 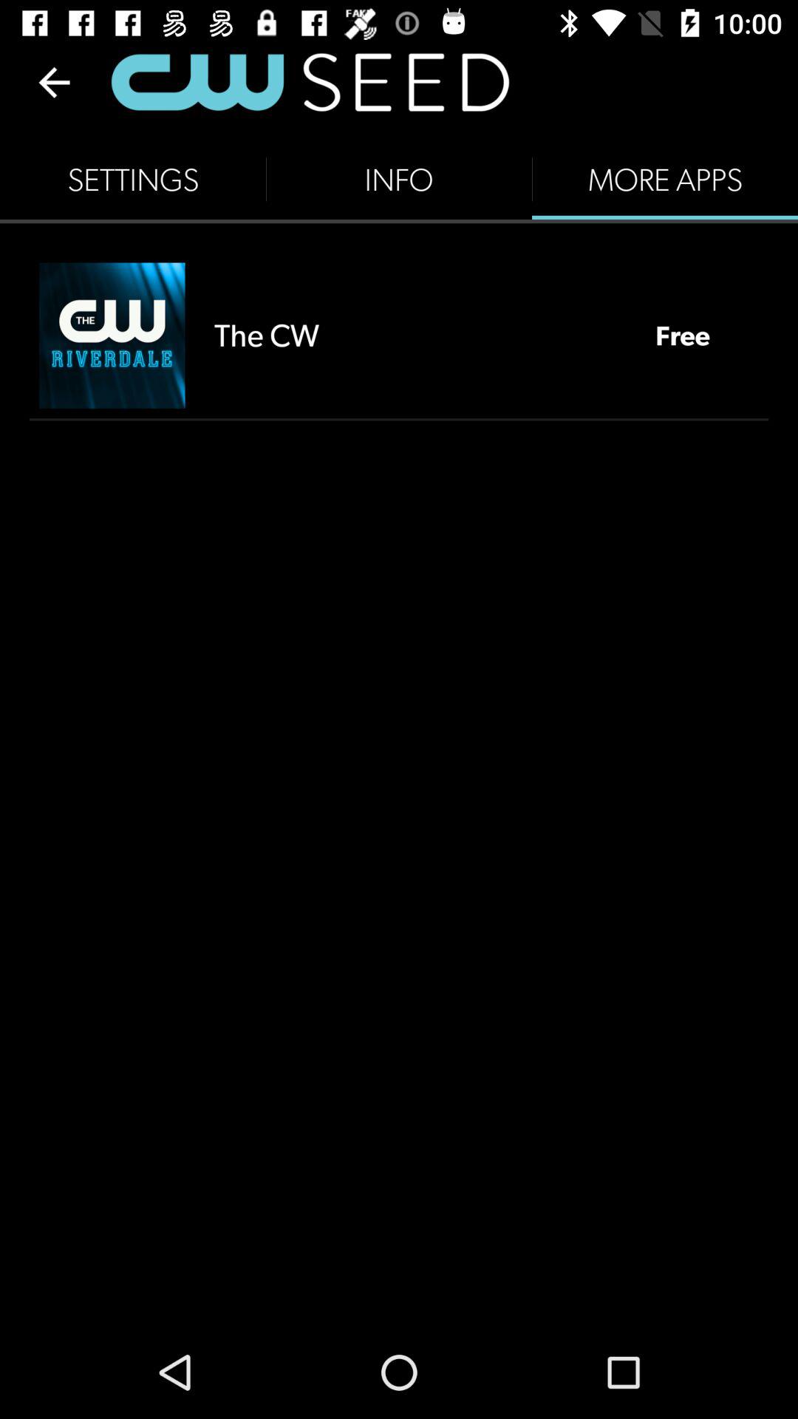 I want to click on press the item to the left of more apps, so click(x=399, y=179).